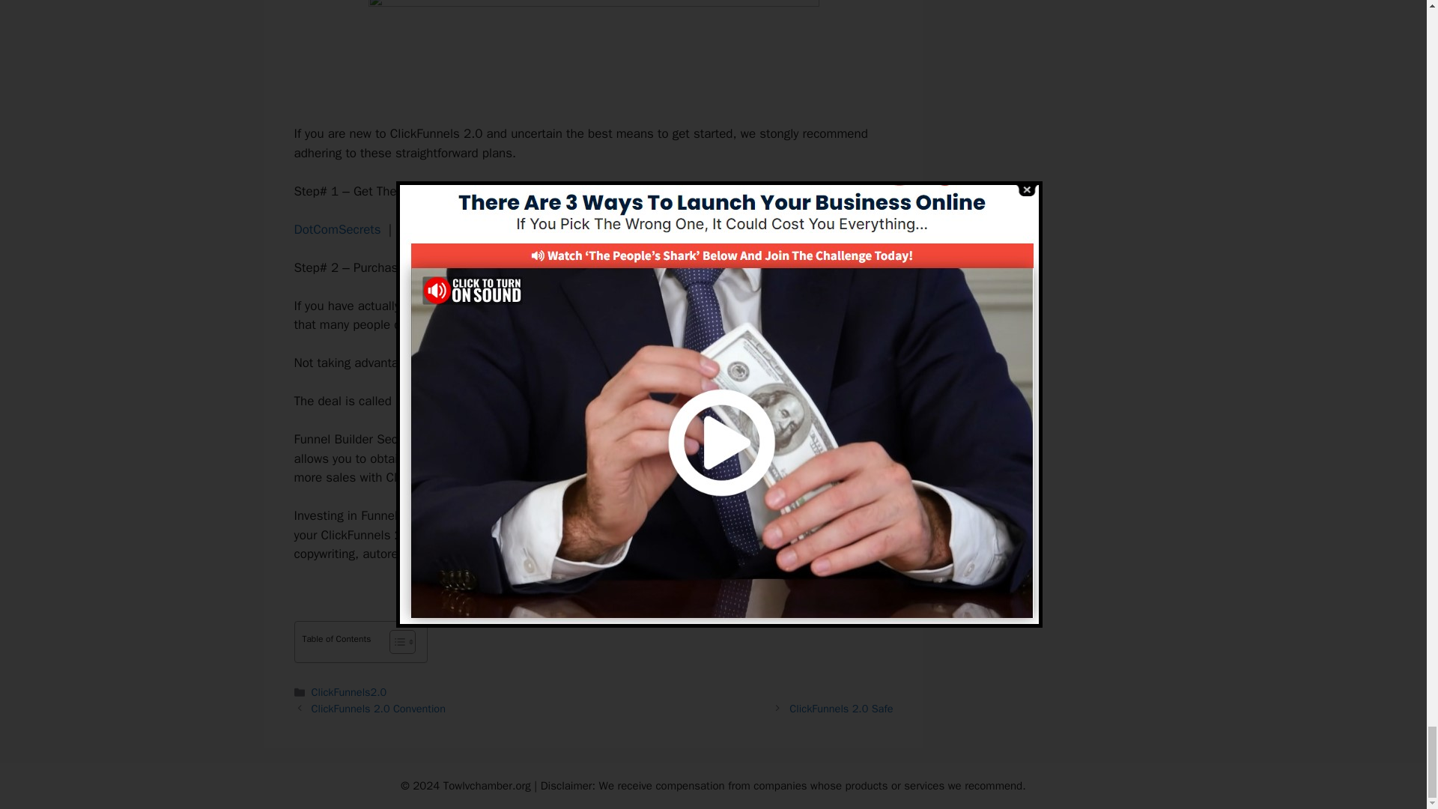 This screenshot has height=809, width=1438. What do you see at coordinates (539, 229) in the screenshot?
I see `Traffic Secrets` at bounding box center [539, 229].